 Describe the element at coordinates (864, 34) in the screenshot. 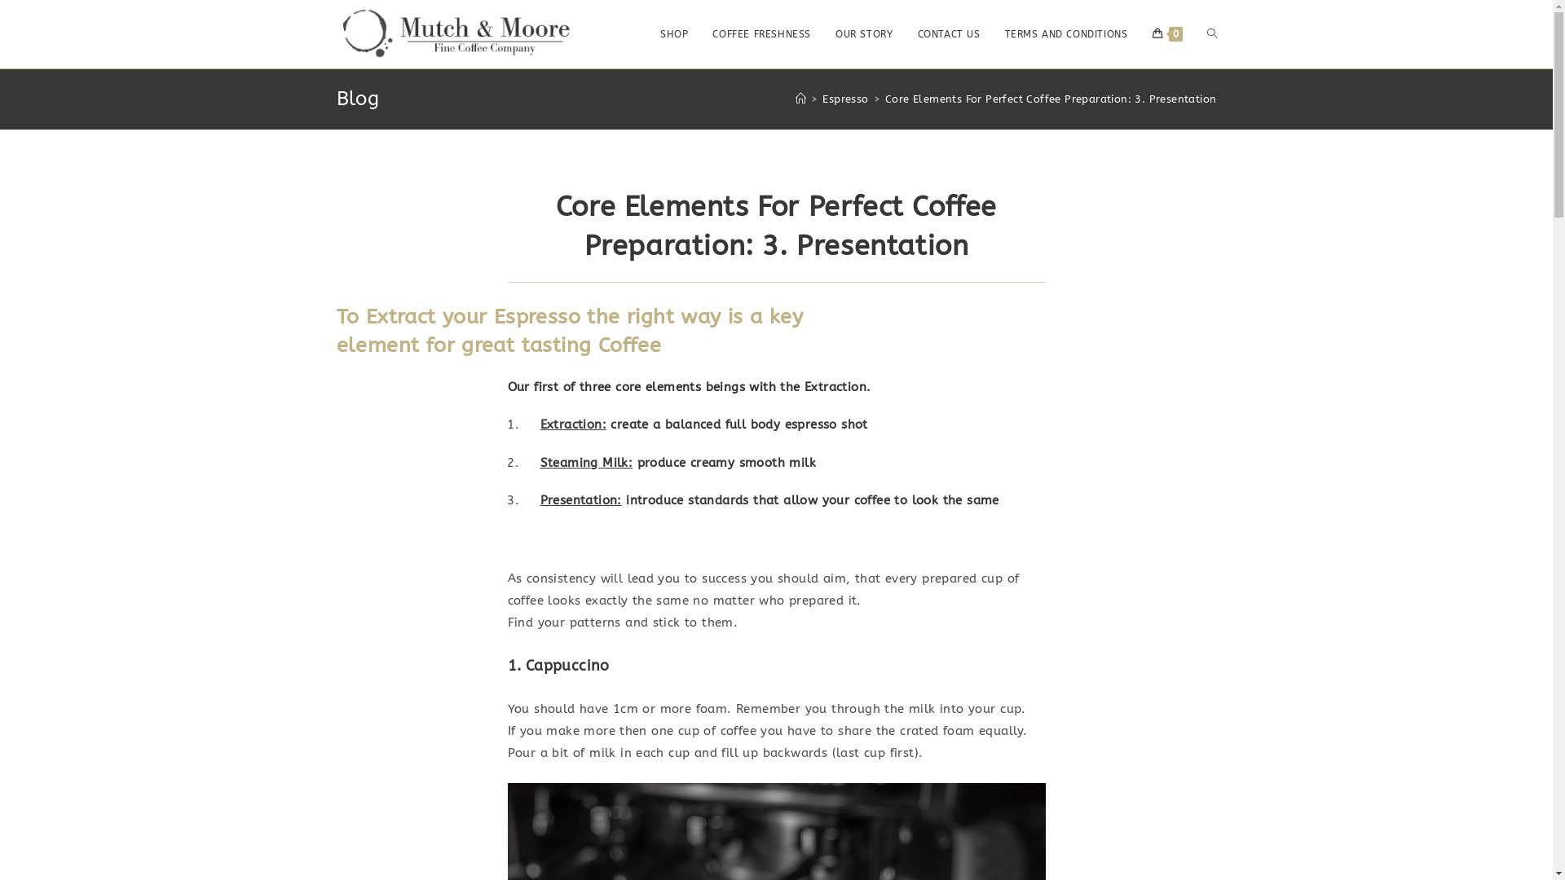

I see `OUR STORY` at that location.